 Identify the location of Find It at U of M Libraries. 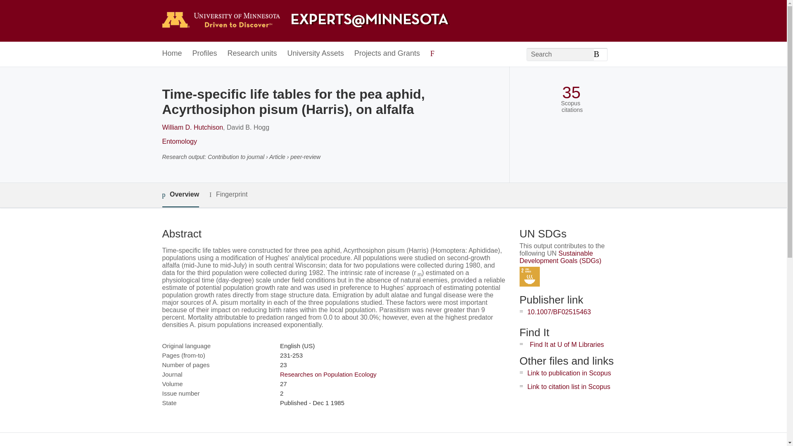
(567, 344).